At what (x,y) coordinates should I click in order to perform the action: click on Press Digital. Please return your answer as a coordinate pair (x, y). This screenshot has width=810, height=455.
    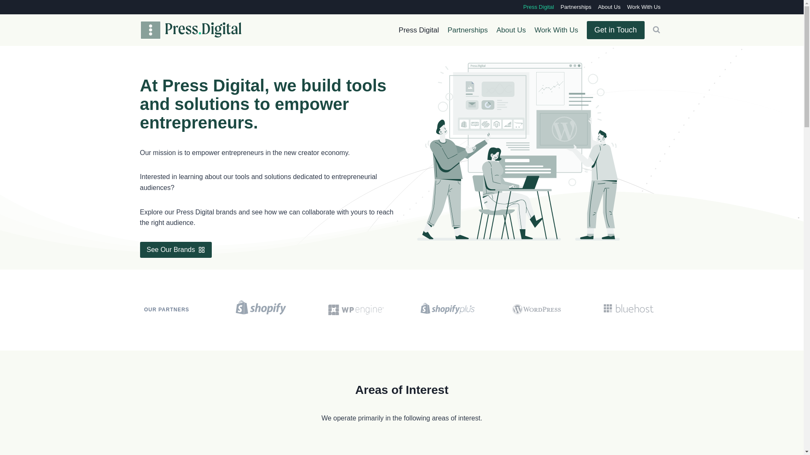
    Looking at the image, I should click on (418, 30).